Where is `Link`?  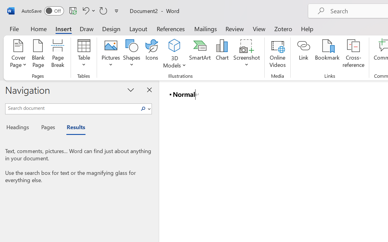
Link is located at coordinates (304, 54).